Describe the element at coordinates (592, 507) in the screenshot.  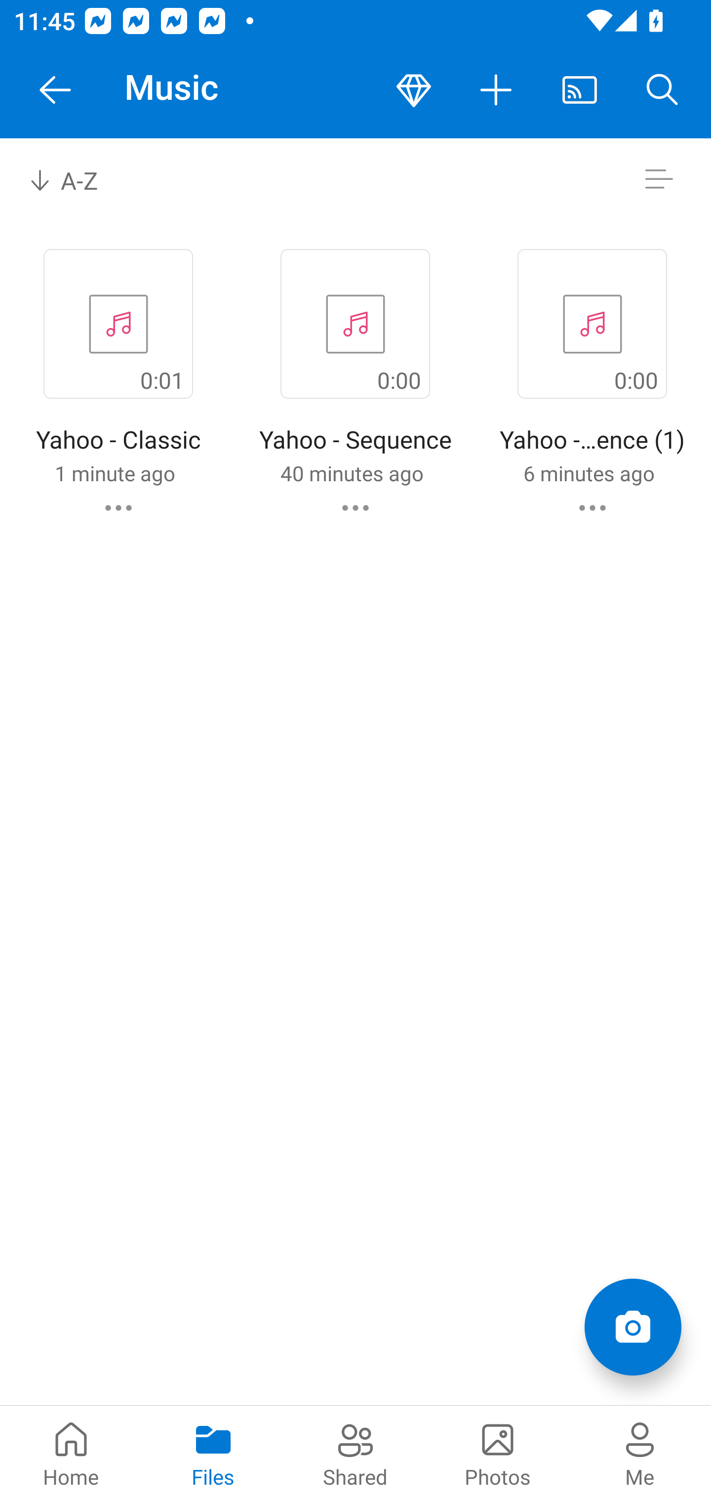
I see `Yahoo - Sequence (1) commands` at that location.